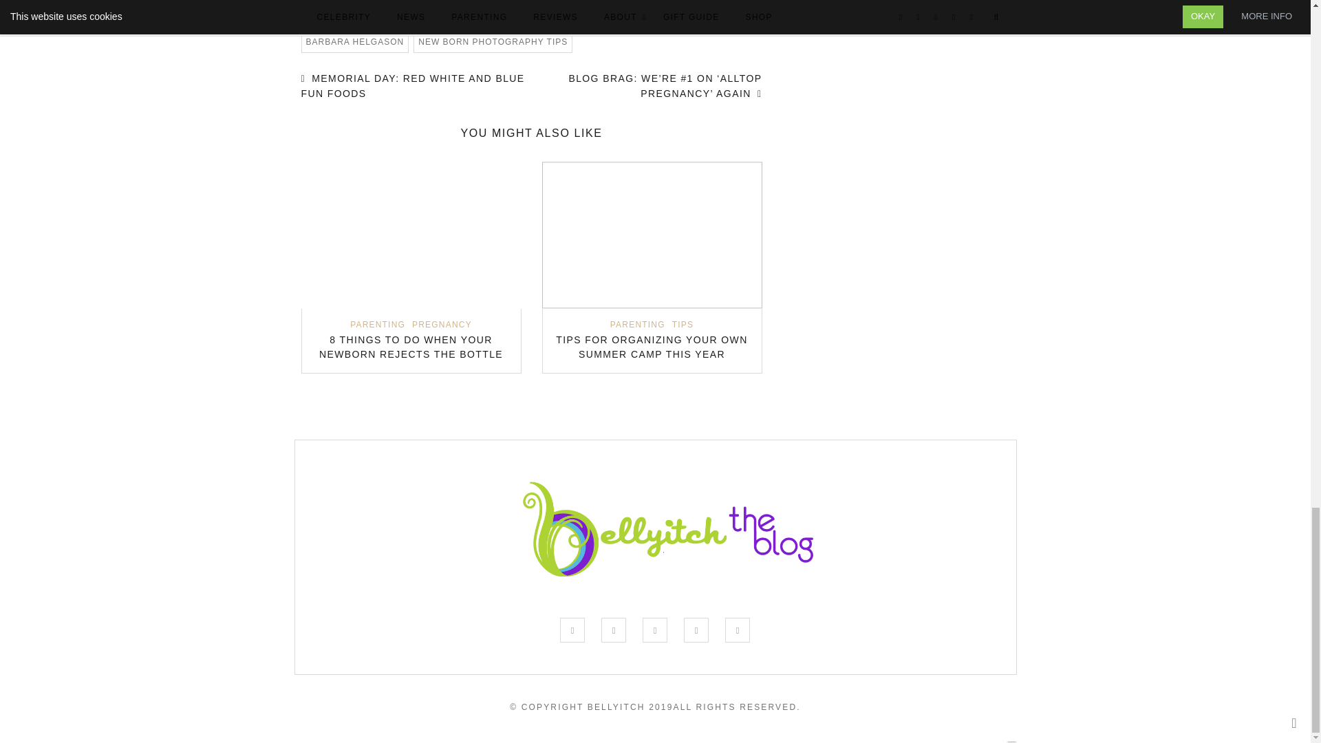 This screenshot has width=1321, height=743. I want to click on PARENTING, so click(638, 325).